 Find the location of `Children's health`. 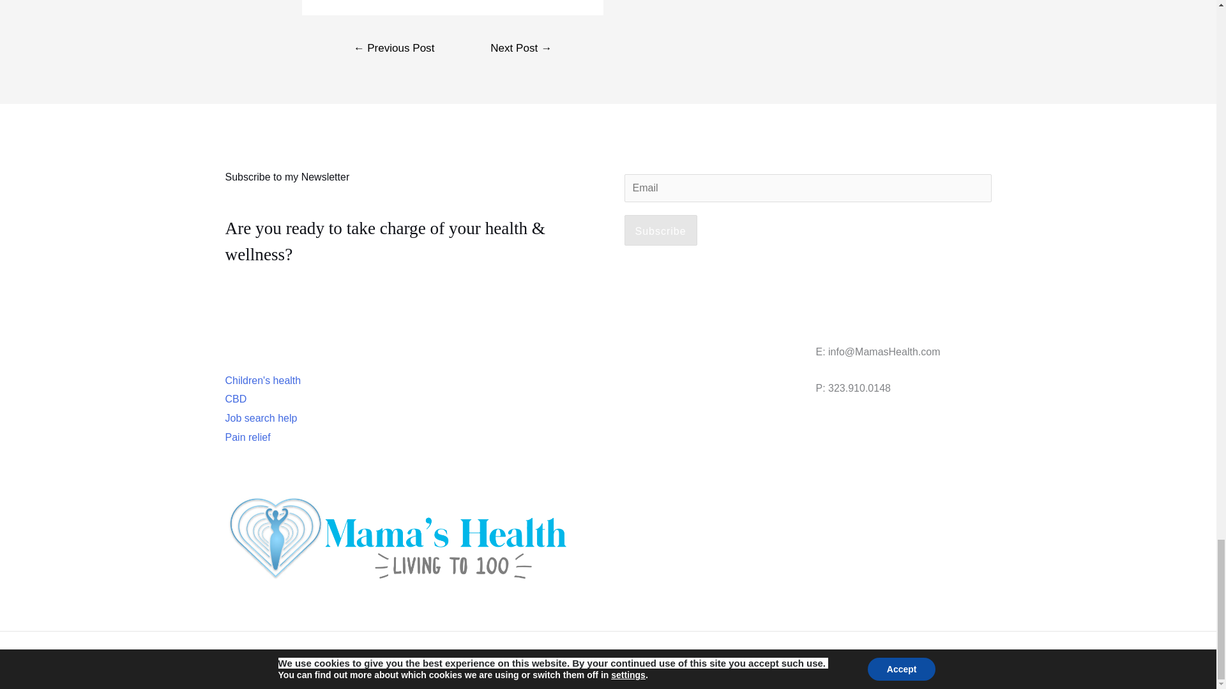

Children's health is located at coordinates (262, 380).